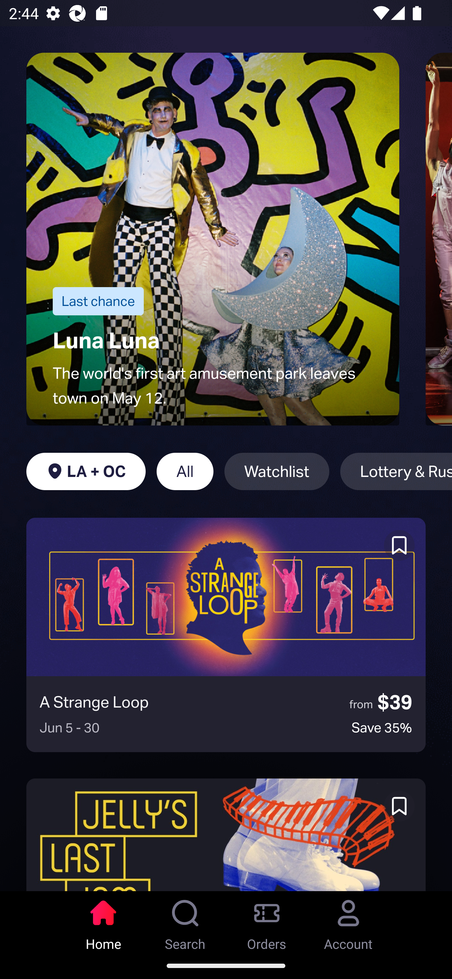 The height and width of the screenshot is (979, 452). I want to click on Account, so click(348, 922).